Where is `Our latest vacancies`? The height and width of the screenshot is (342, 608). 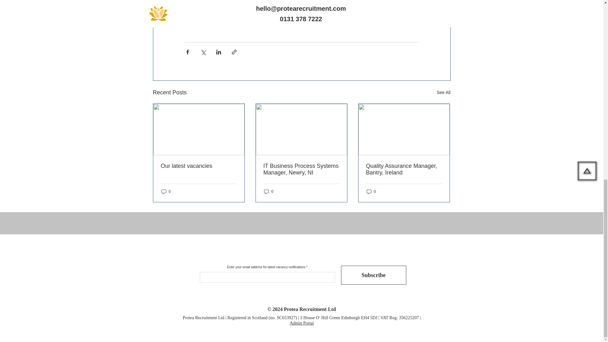 Our latest vacancies is located at coordinates (199, 166).